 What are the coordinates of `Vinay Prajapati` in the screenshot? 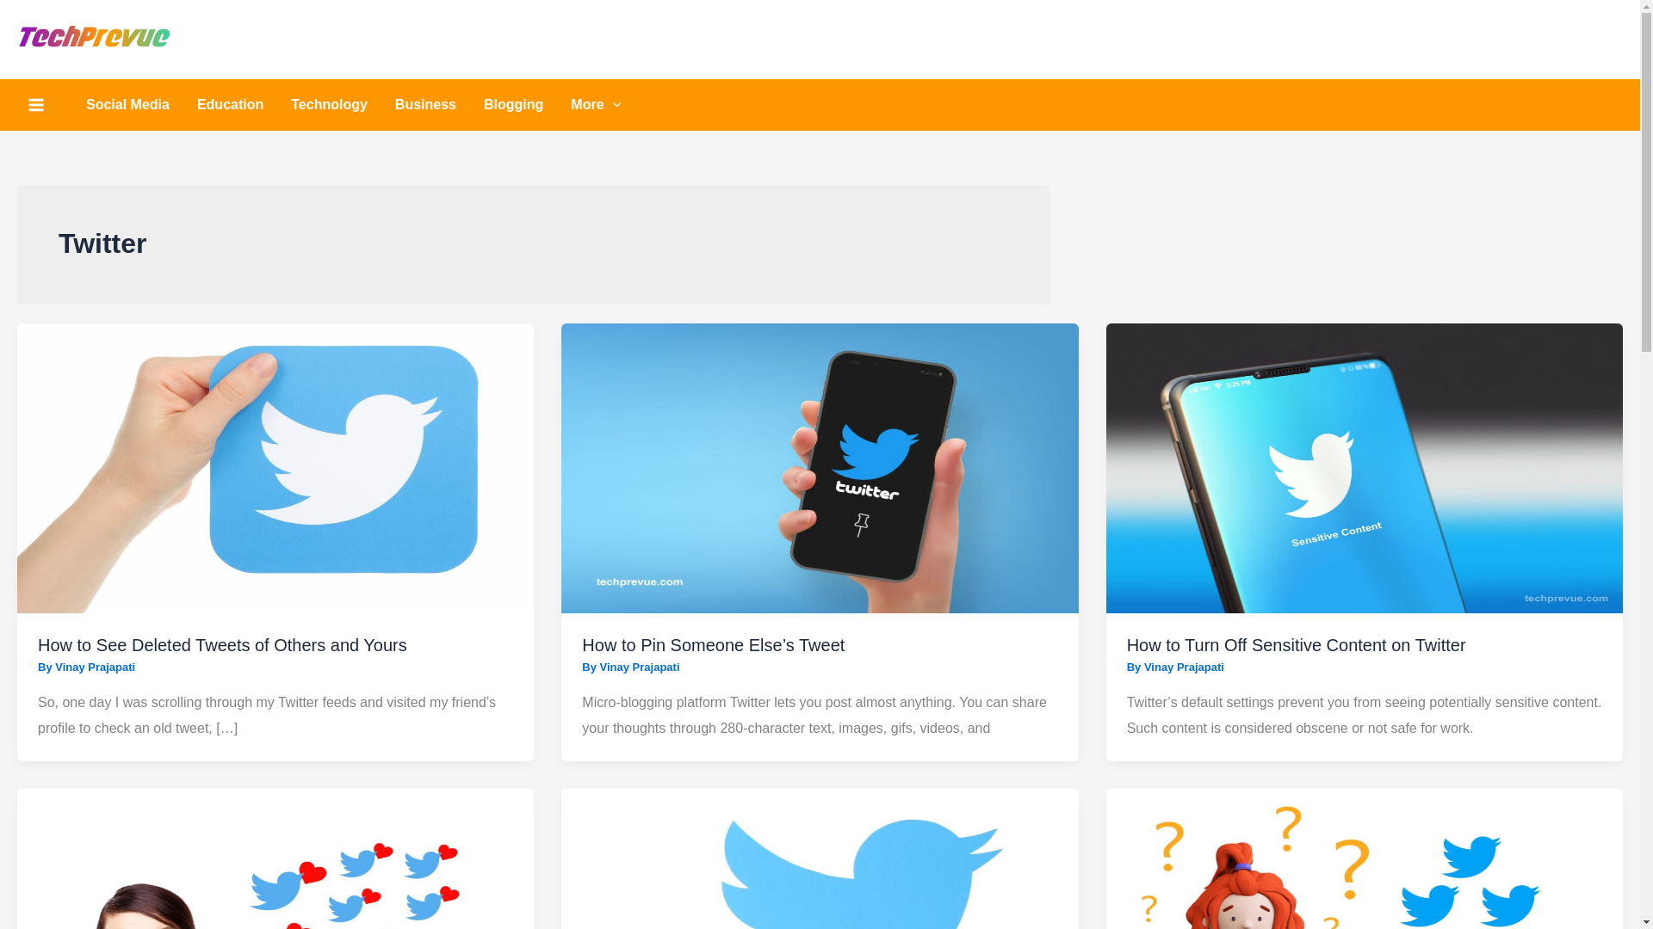 It's located at (95, 667).